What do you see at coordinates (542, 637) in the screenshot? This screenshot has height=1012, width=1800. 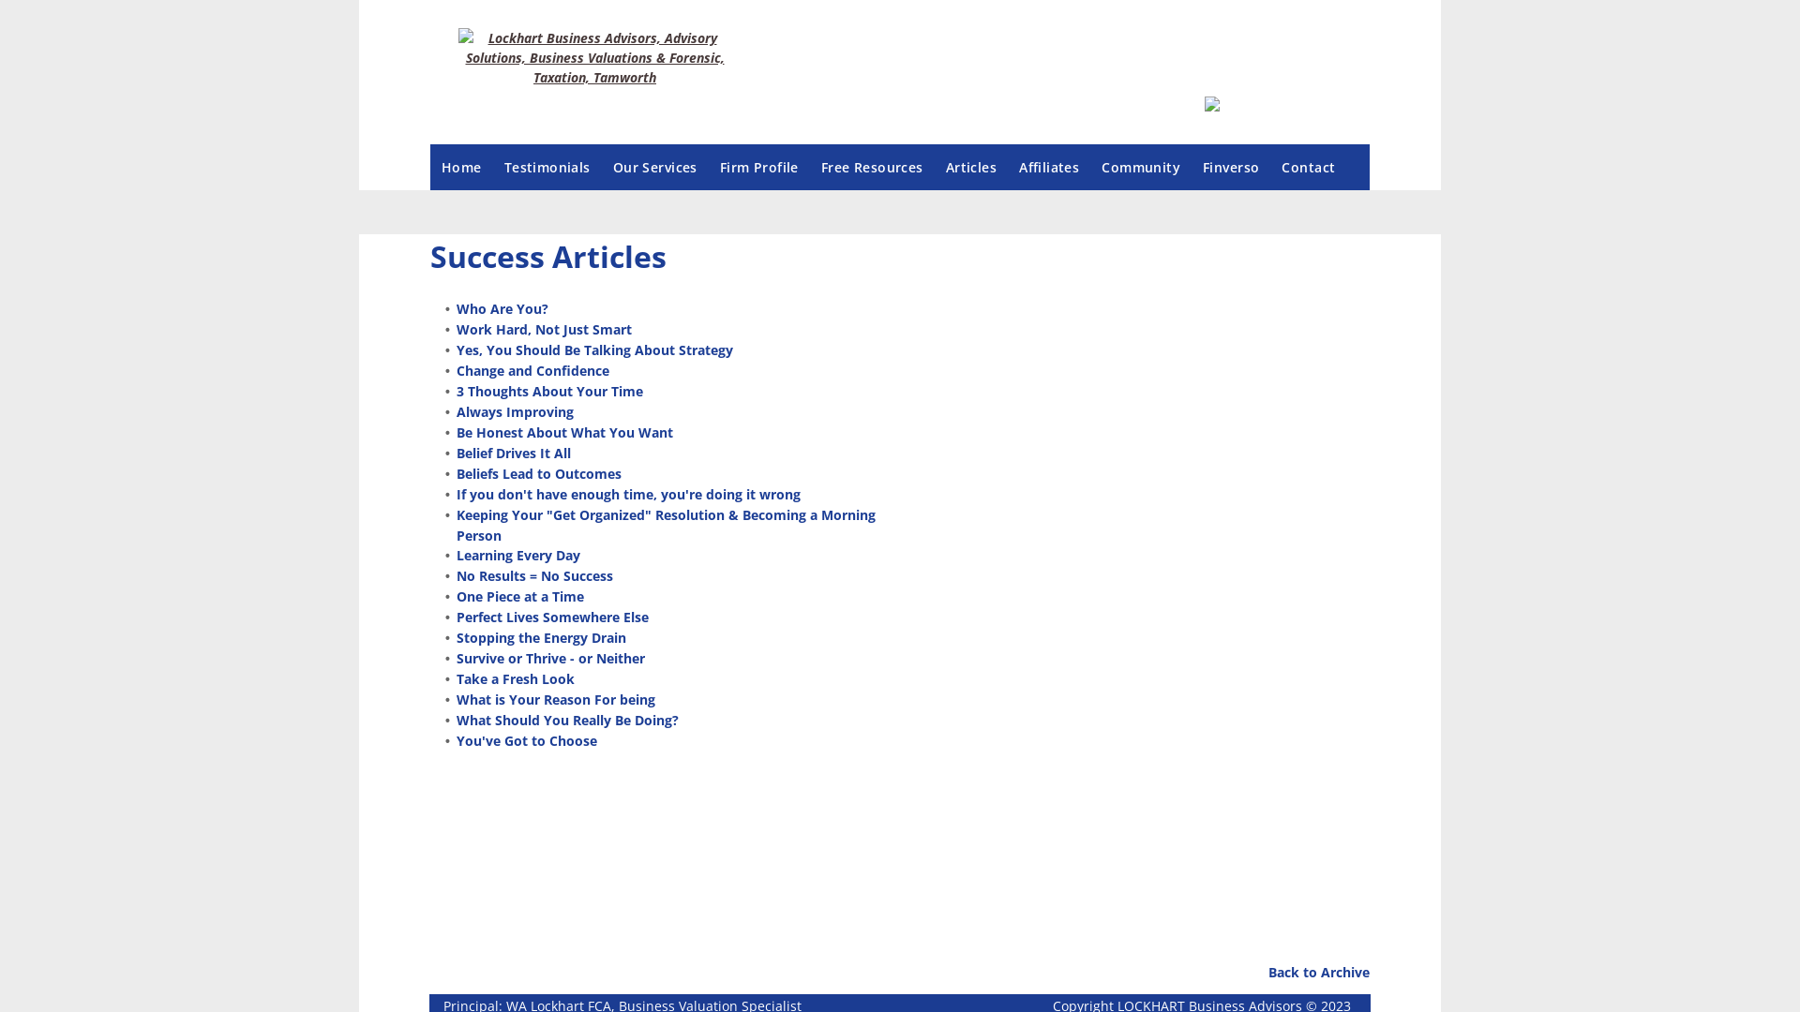 I see `Stopping the Energy Drain` at bounding box center [542, 637].